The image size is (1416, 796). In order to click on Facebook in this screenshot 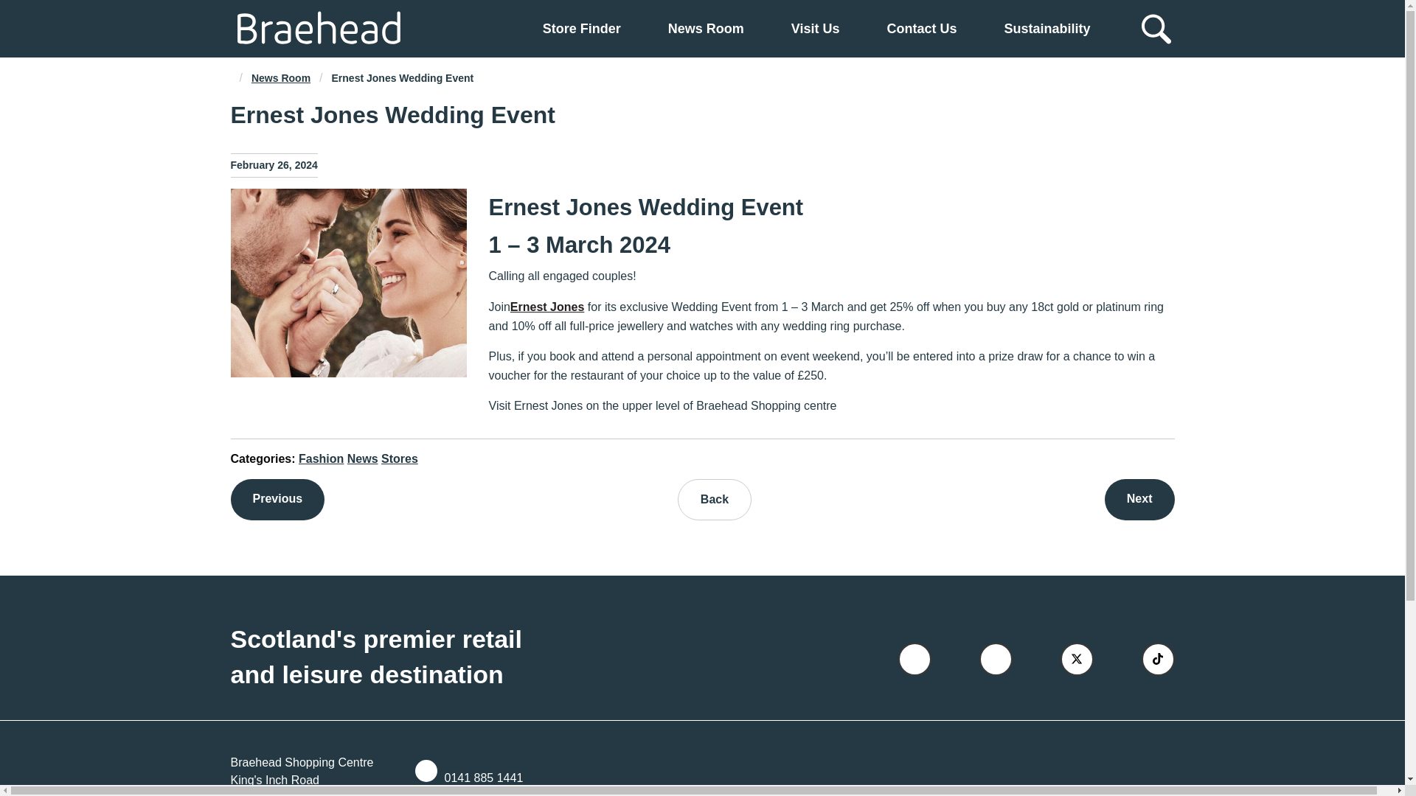, I will do `click(914, 659)`.